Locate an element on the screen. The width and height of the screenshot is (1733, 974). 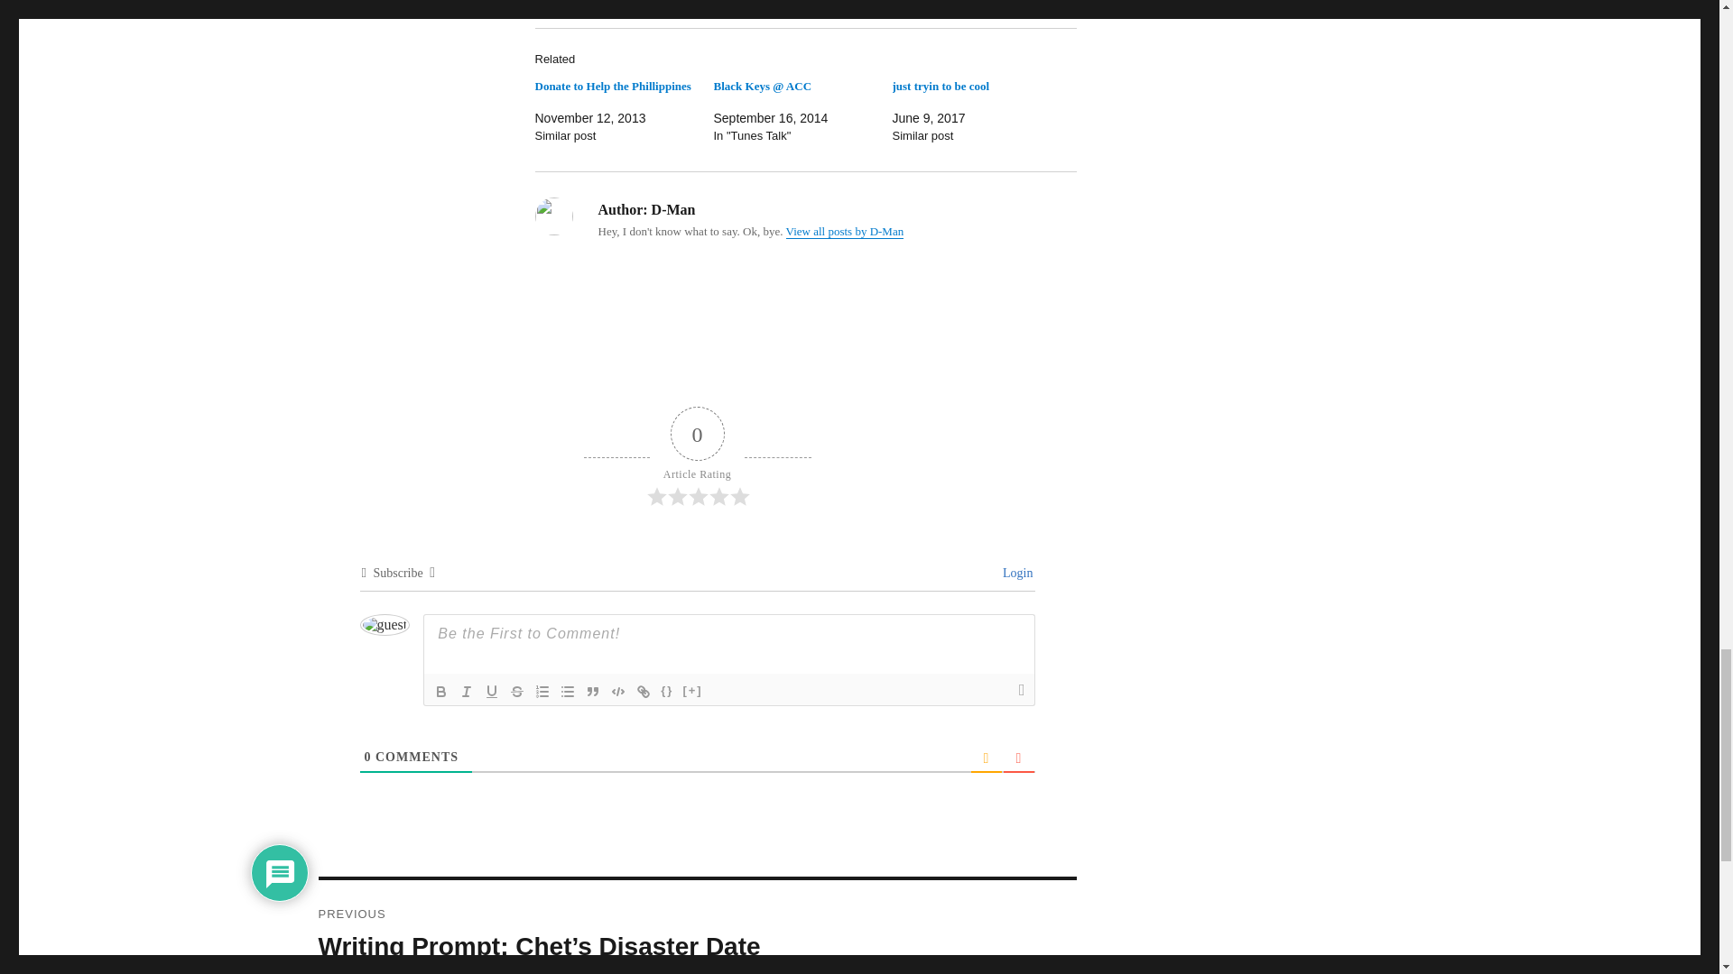
Donate to Help the Phillippines is located at coordinates (612, 85).